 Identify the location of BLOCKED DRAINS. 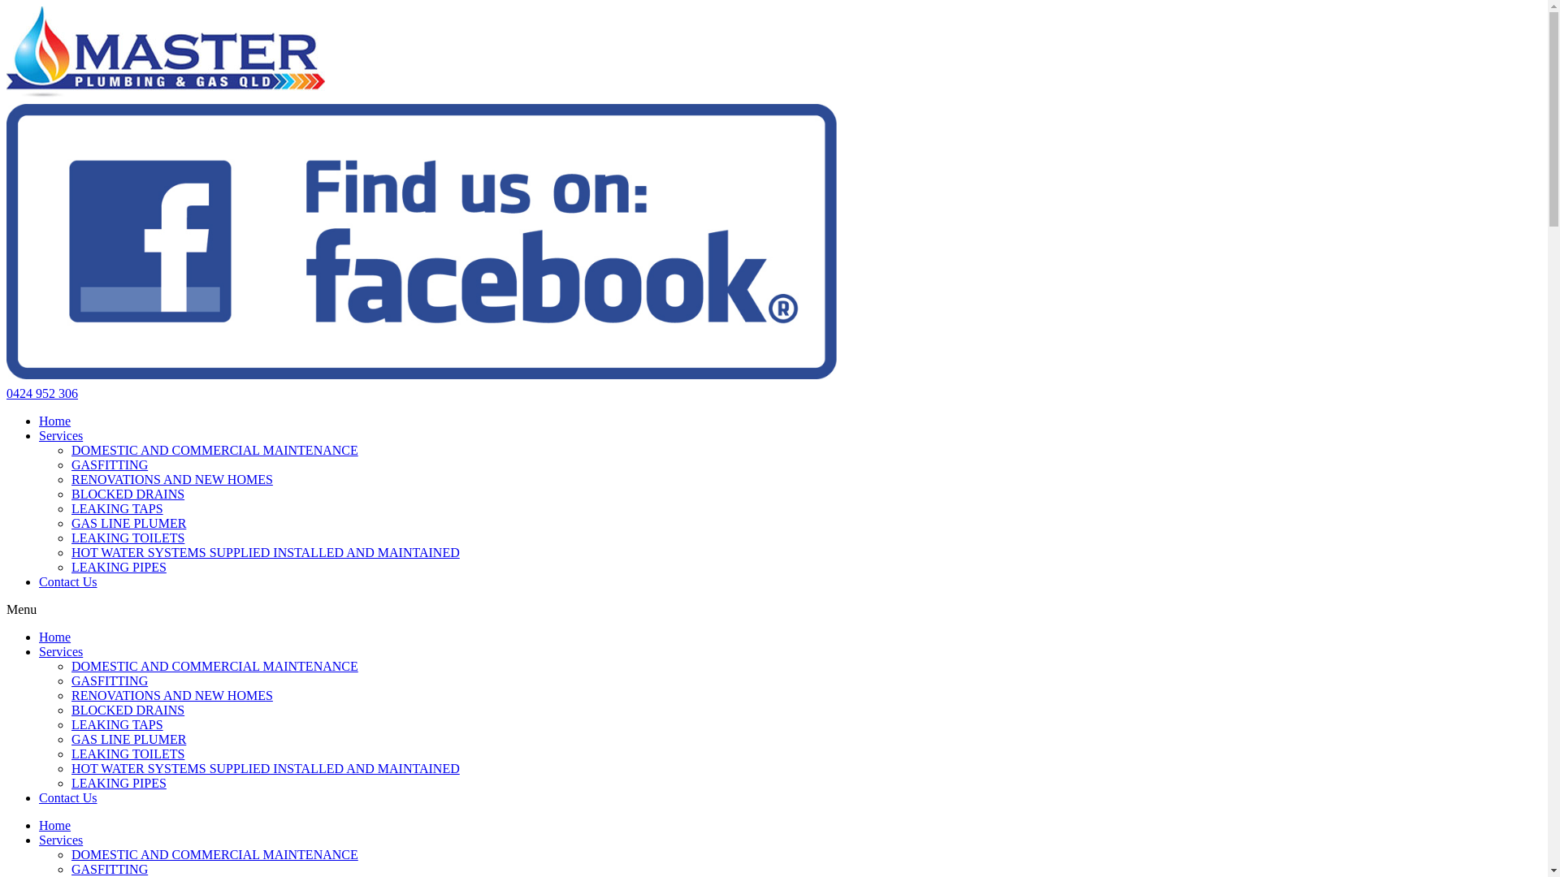
(128, 494).